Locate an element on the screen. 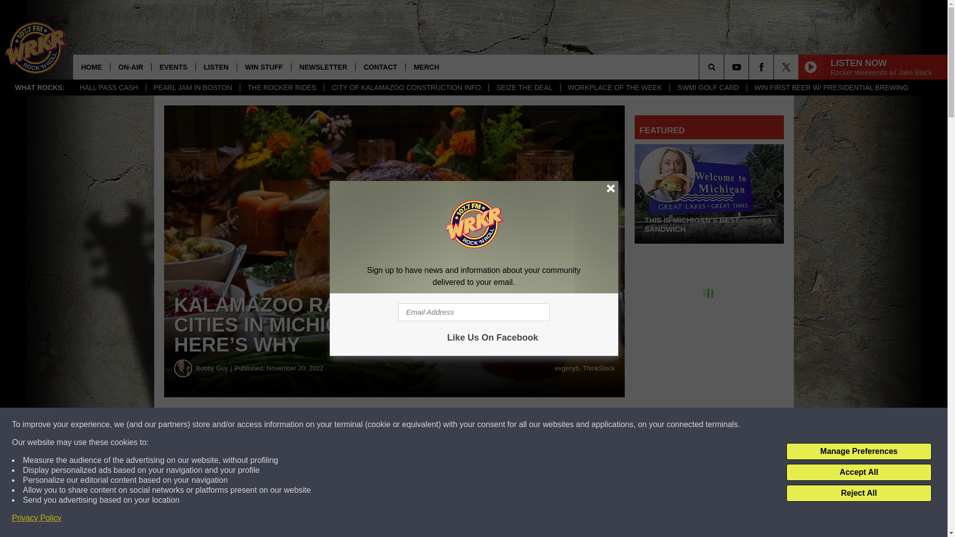 The width and height of the screenshot is (955, 537). Accept All is located at coordinates (859, 472).